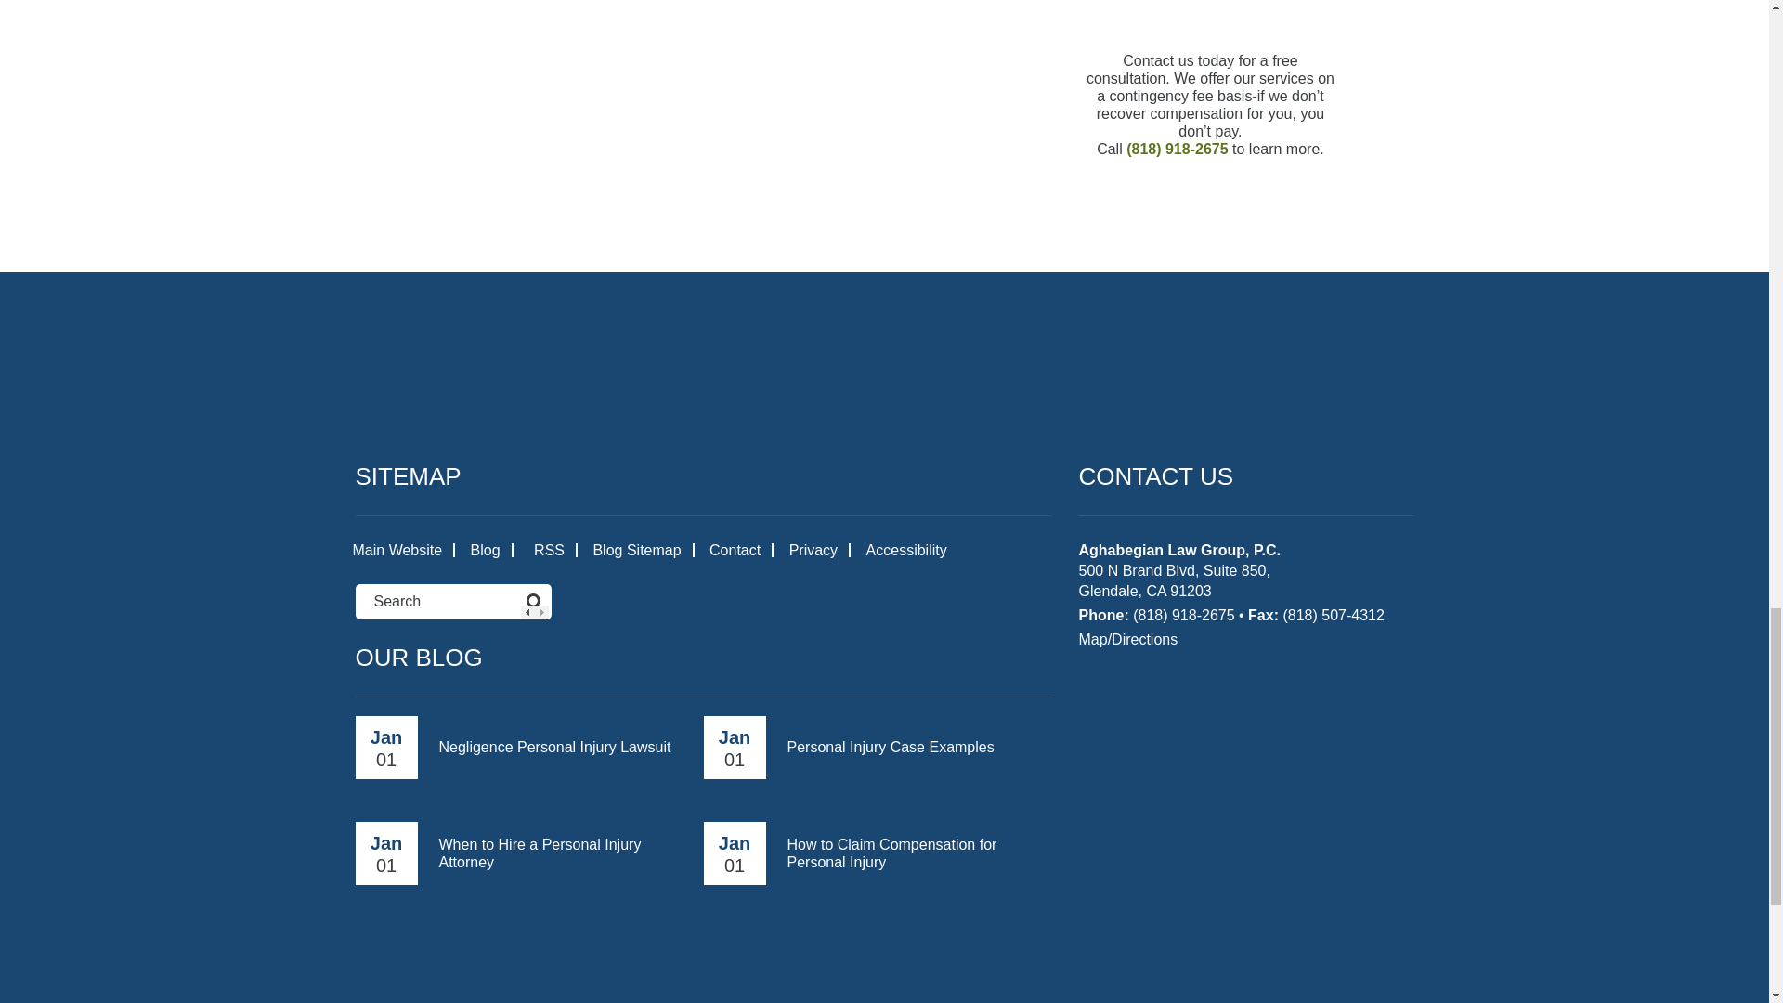 This screenshot has height=1003, width=1783. What do you see at coordinates (397, 550) in the screenshot?
I see `Main Website` at bounding box center [397, 550].